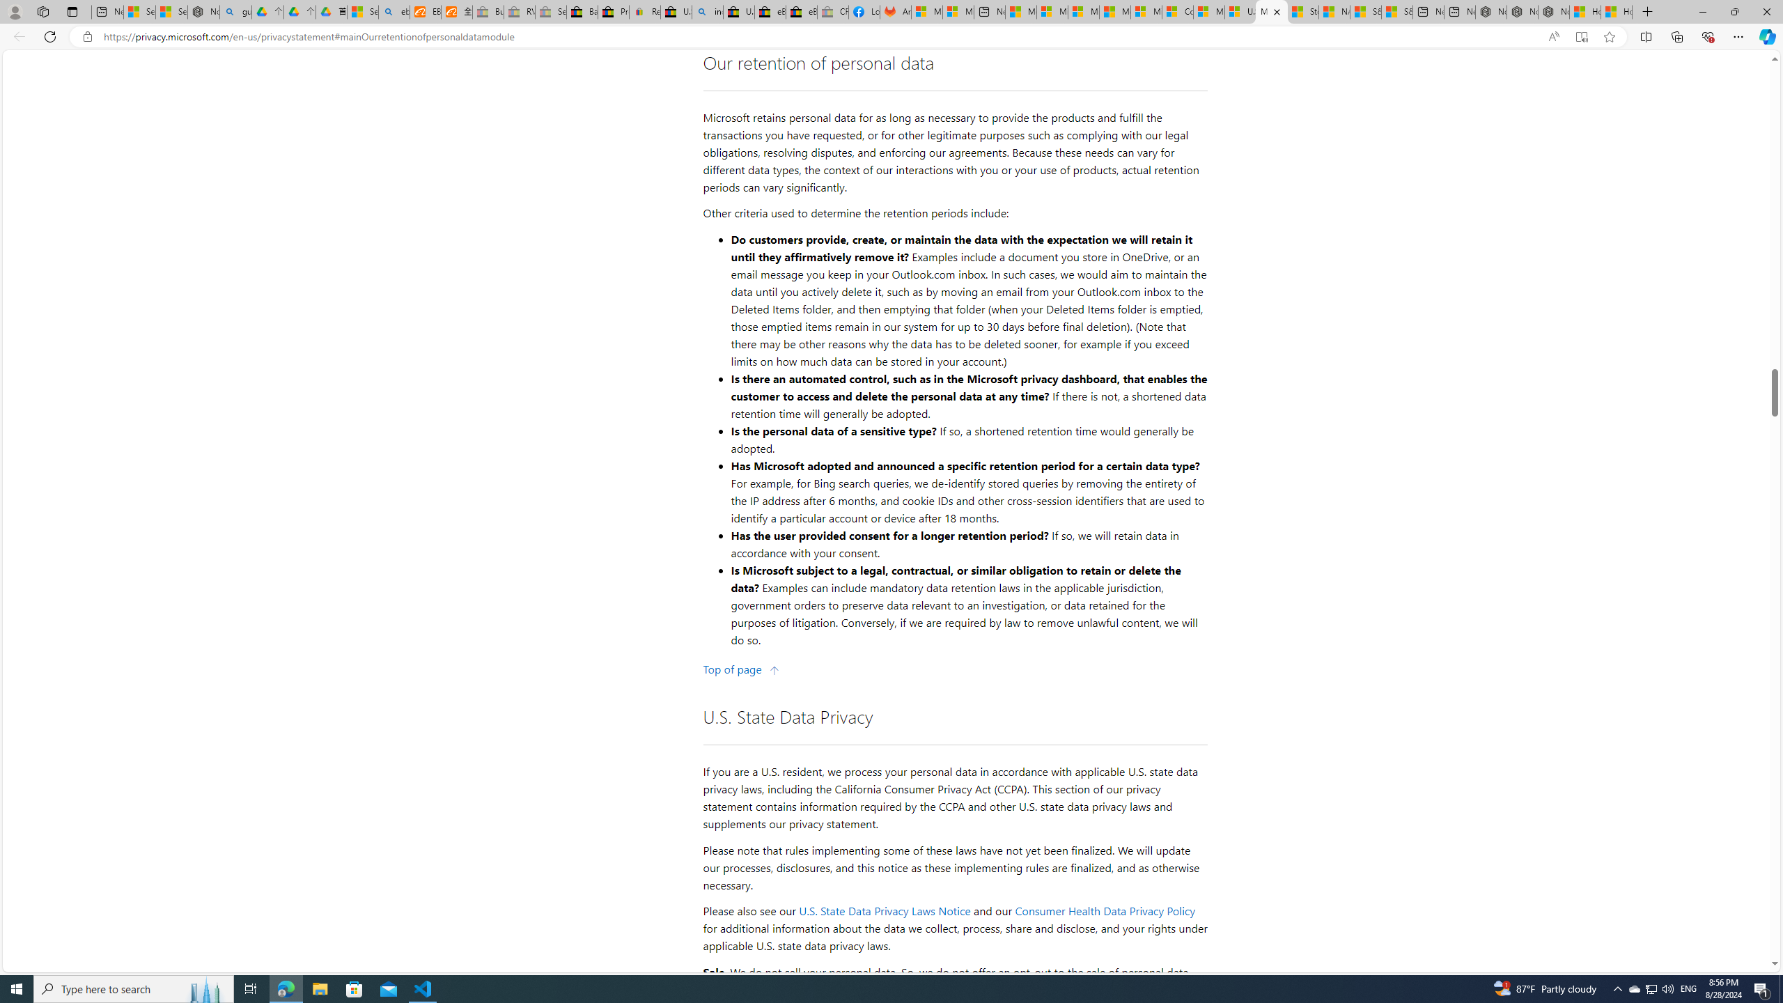  I want to click on including - Search, so click(708, 12).